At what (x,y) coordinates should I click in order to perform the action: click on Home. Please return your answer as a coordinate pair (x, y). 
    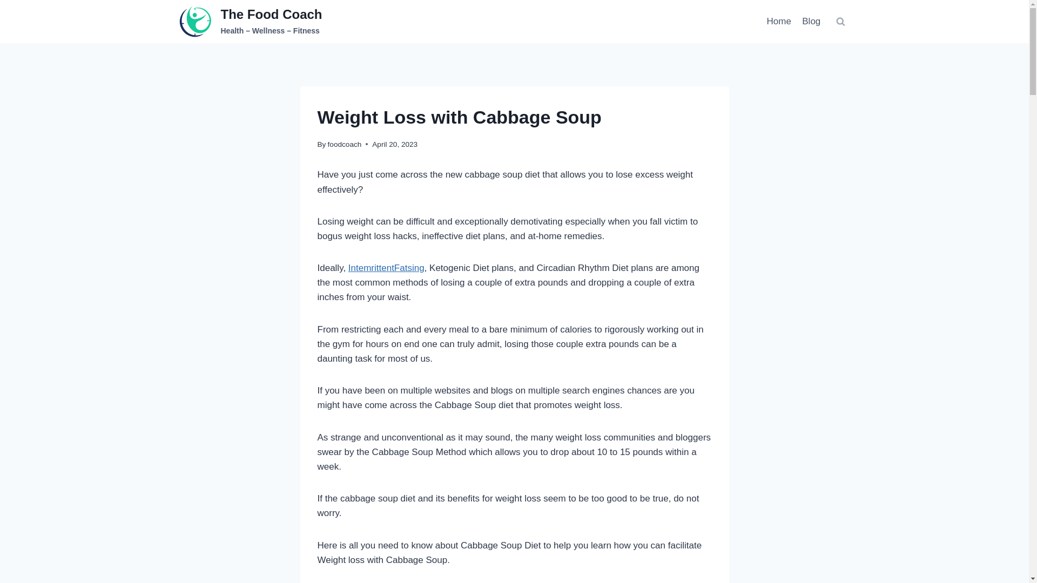
    Looking at the image, I should click on (779, 22).